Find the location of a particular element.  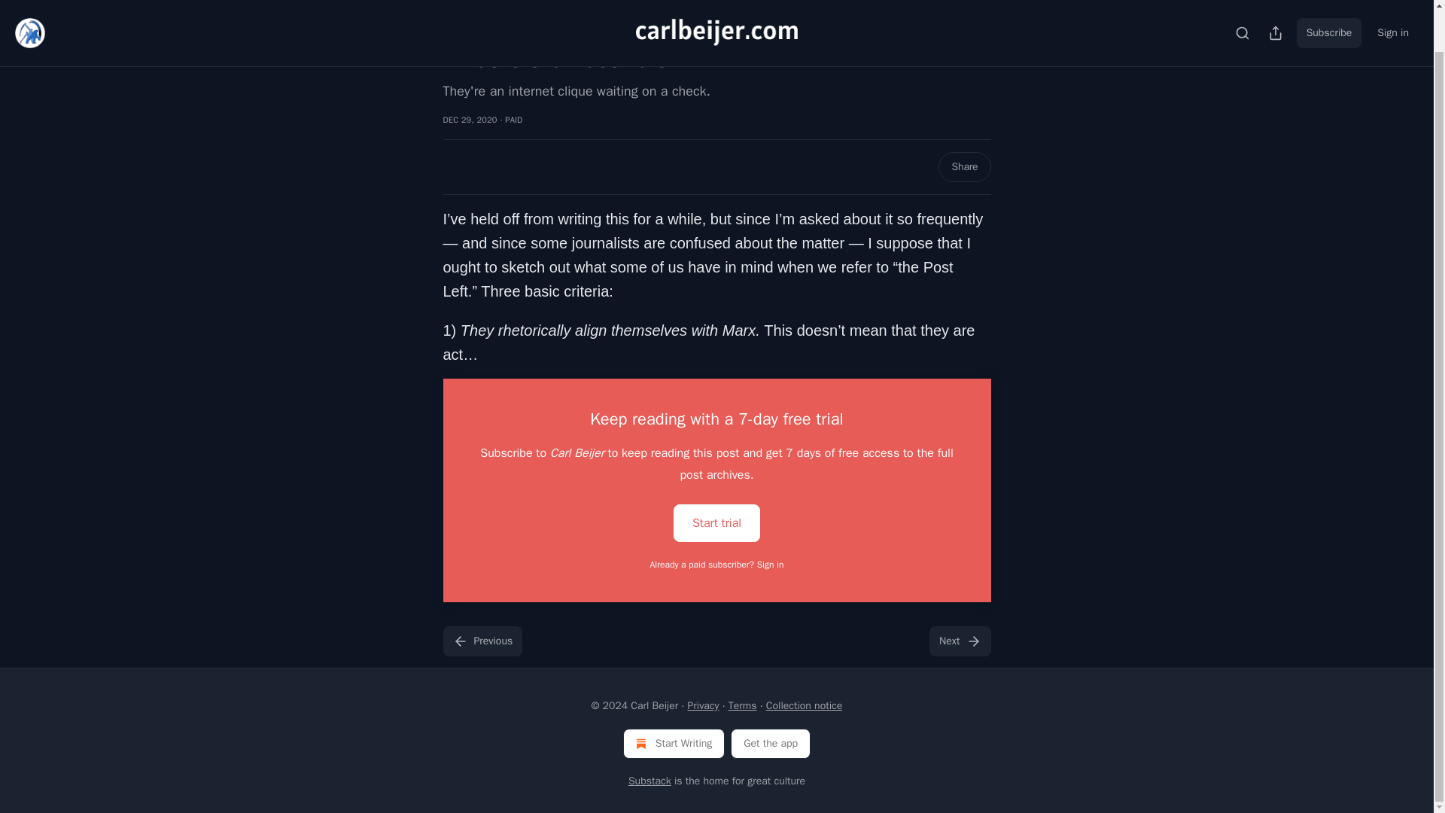

Substack is located at coordinates (650, 781).